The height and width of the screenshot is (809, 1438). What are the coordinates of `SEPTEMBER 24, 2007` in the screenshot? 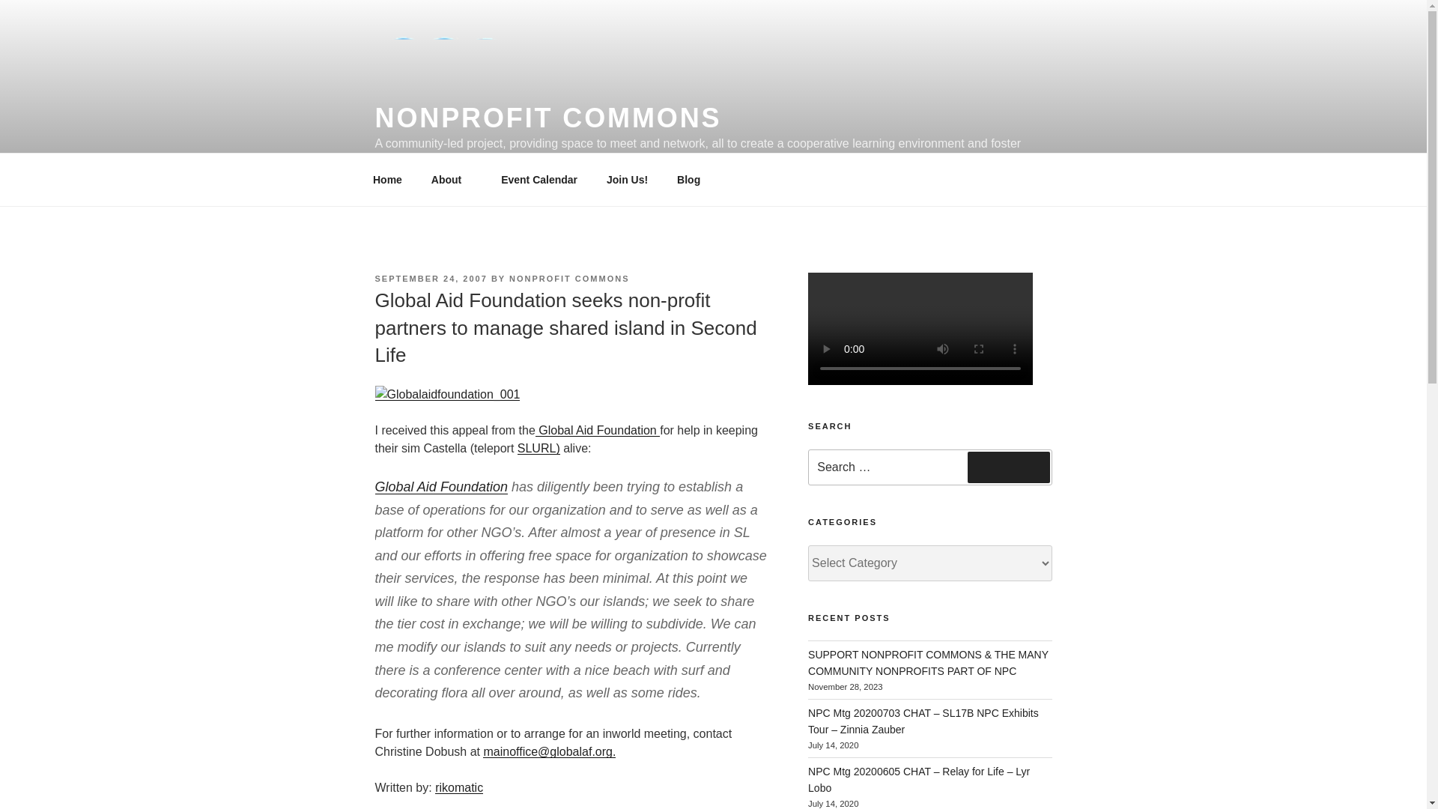 It's located at (430, 279).